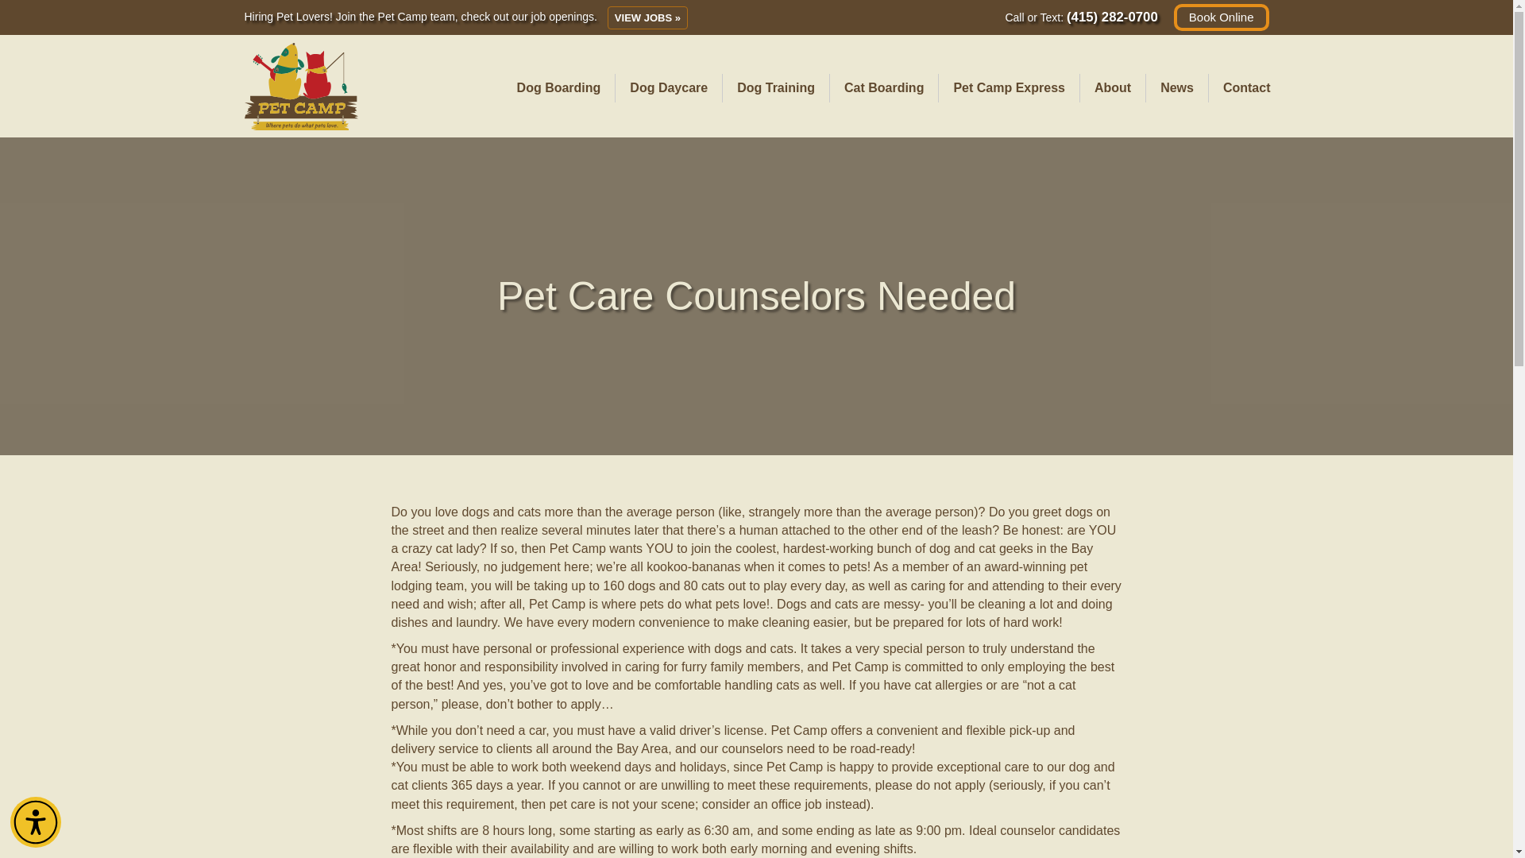 This screenshot has width=1525, height=858. Describe the element at coordinates (559, 87) in the screenshot. I see `Dog Boarding` at that location.